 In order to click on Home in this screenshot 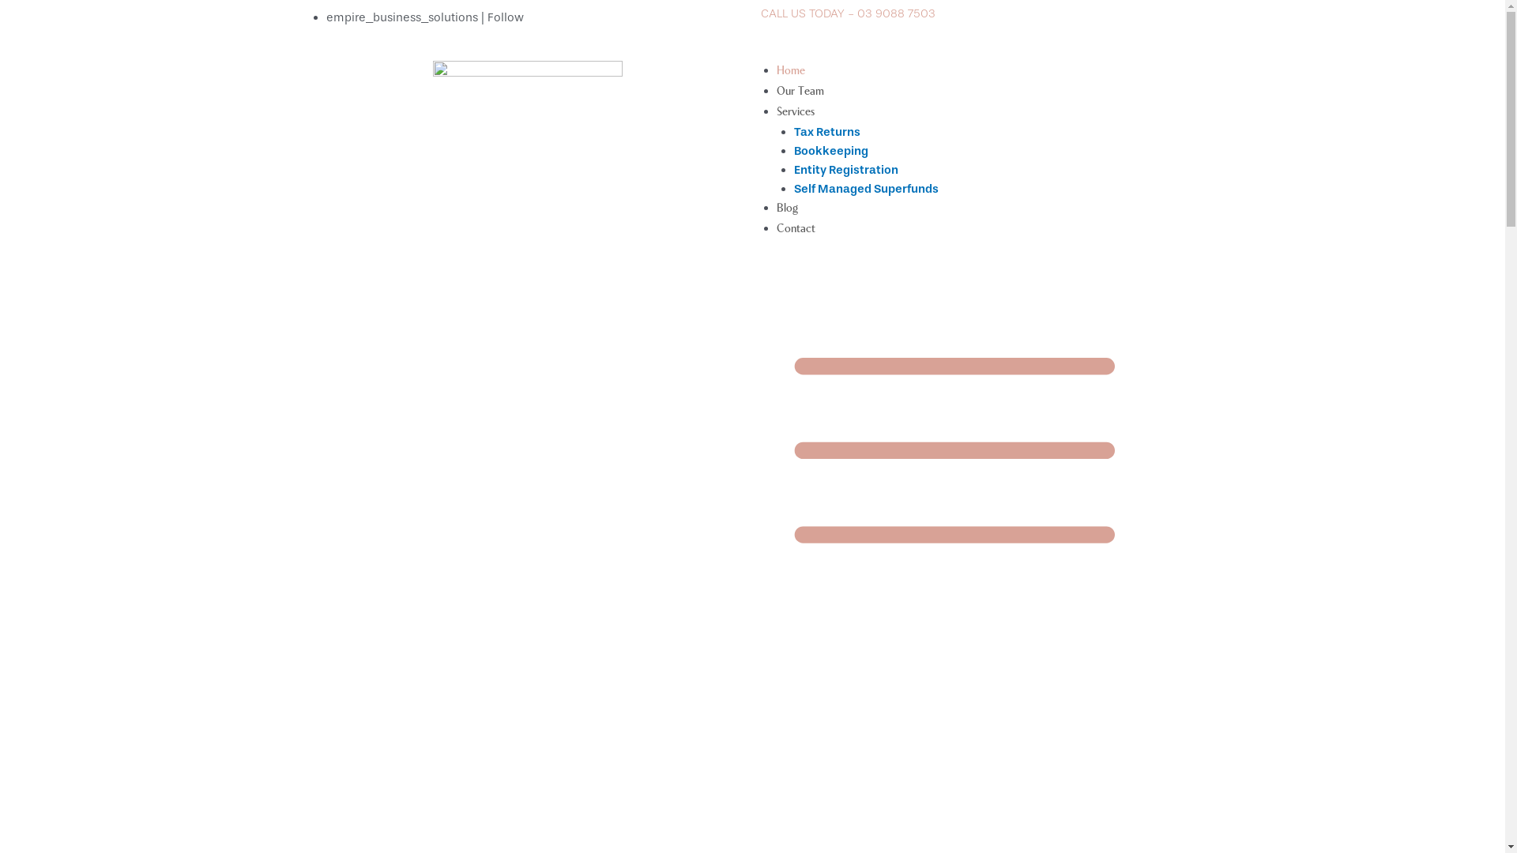, I will do `click(790, 71)`.